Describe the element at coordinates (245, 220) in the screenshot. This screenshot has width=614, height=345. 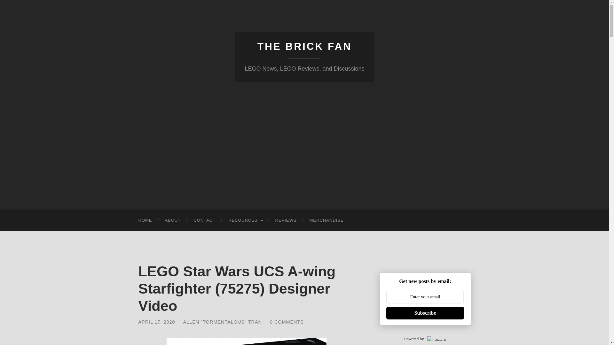
I see `RESOURCES` at that location.